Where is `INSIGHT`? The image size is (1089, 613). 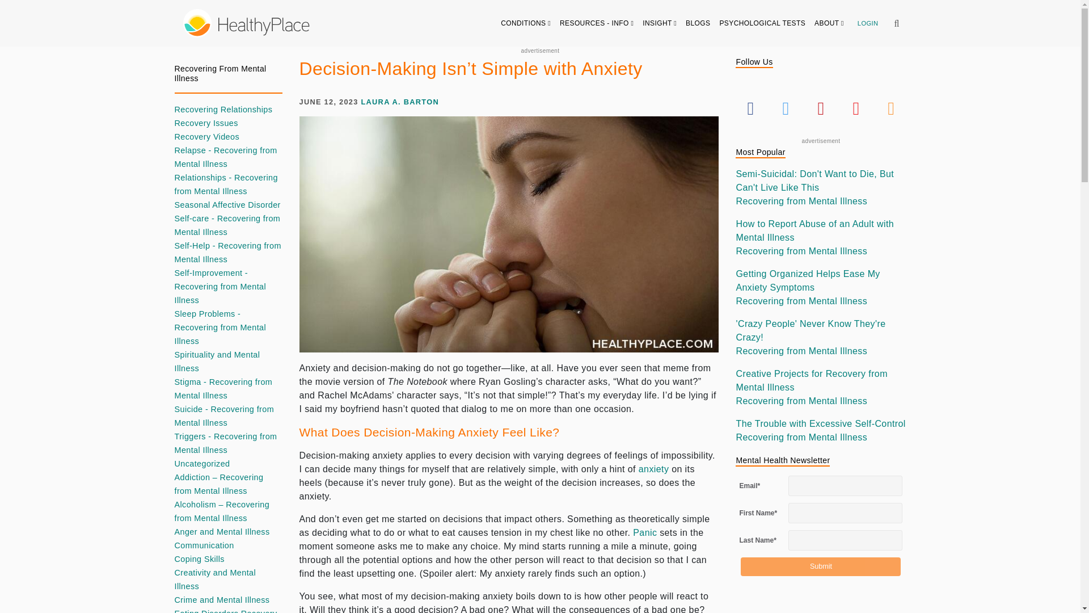 INSIGHT is located at coordinates (660, 23).